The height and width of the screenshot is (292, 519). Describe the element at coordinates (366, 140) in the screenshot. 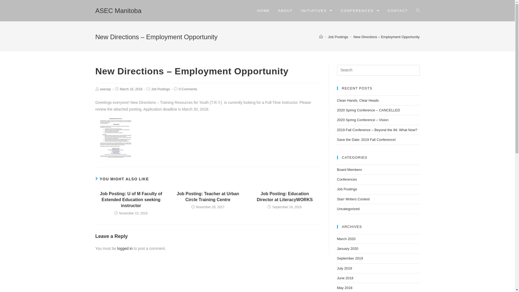

I see `Save the Date: 2019 Fall Conference!` at that location.